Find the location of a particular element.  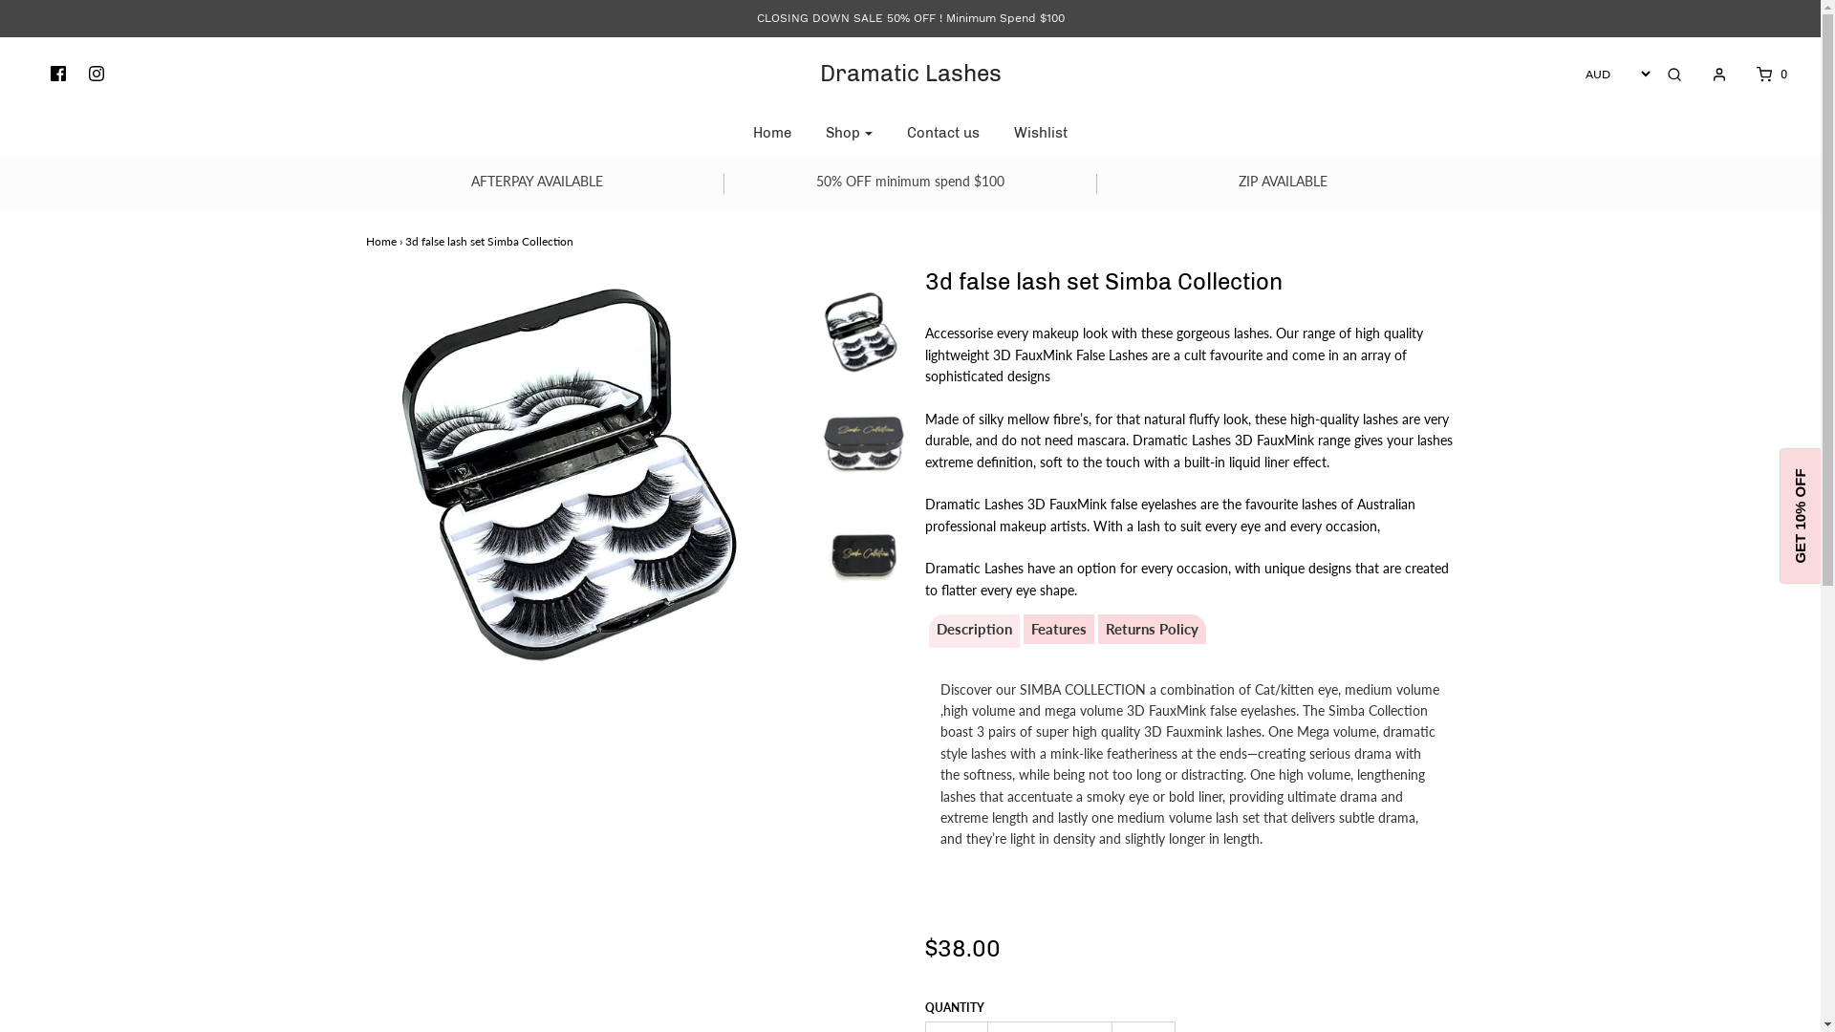

Description is located at coordinates (974, 629).